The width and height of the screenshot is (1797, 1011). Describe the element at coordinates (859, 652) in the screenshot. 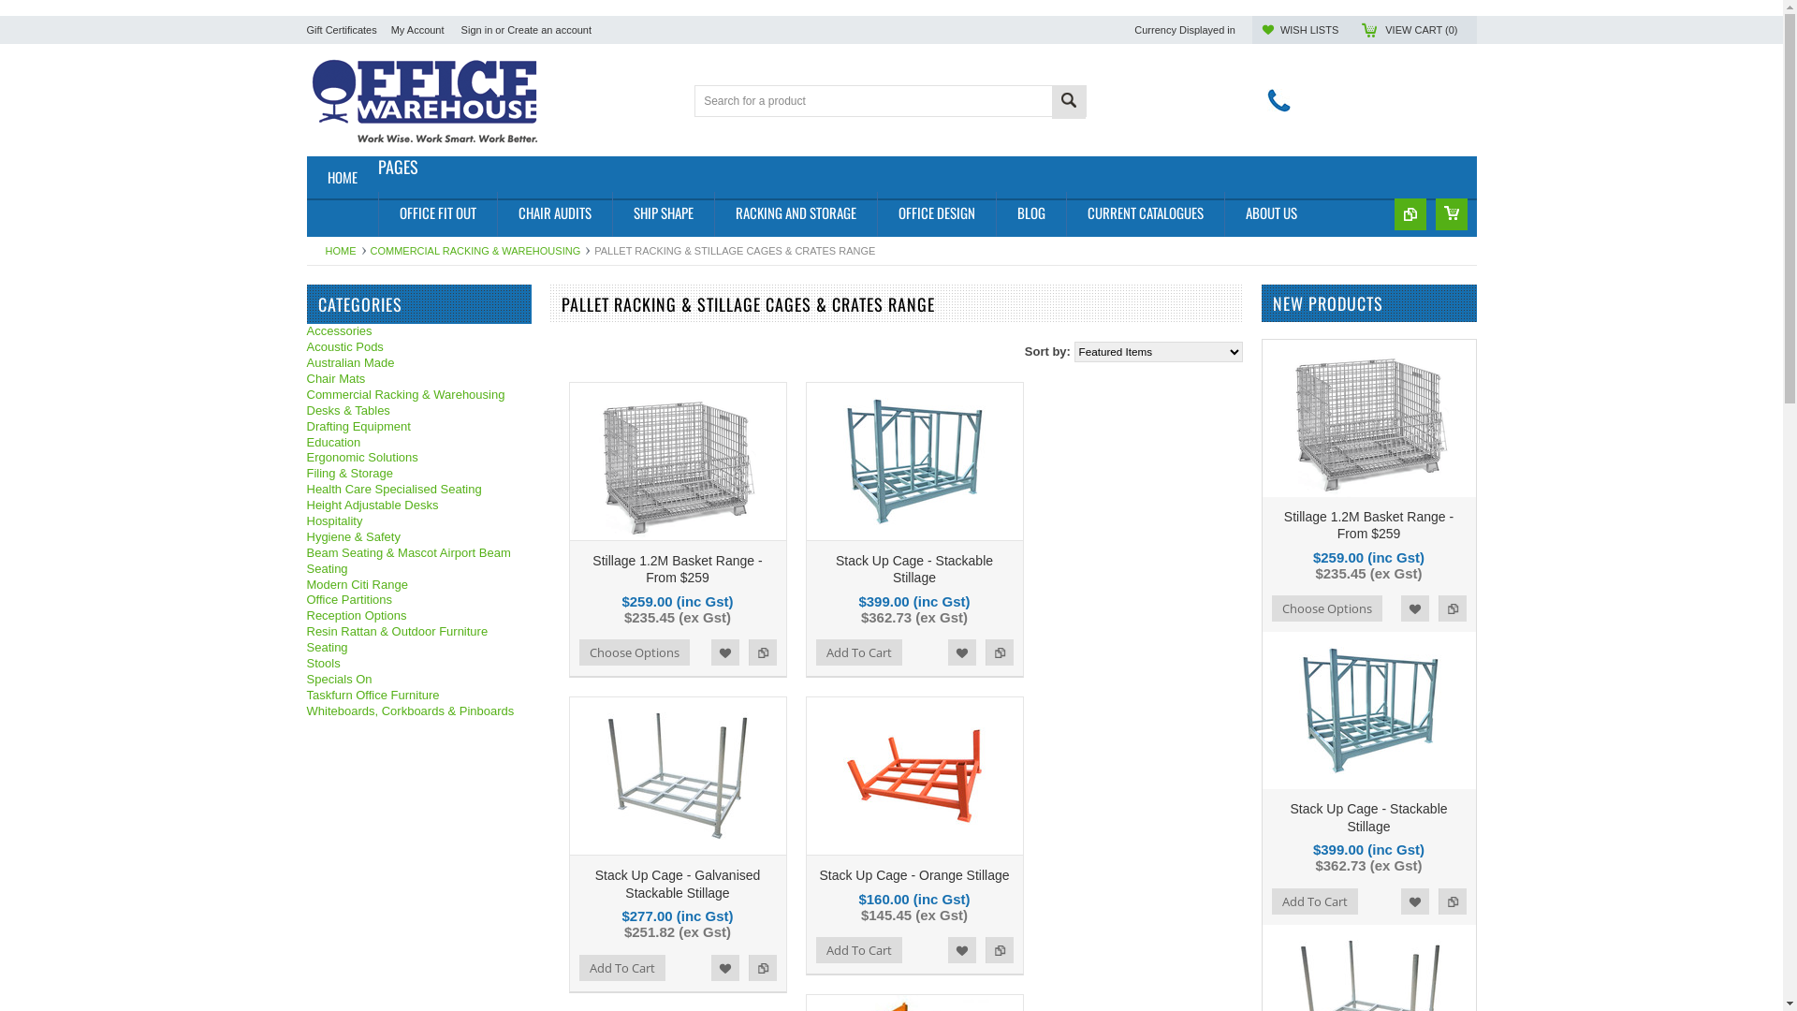

I see `Add To Cart` at that location.